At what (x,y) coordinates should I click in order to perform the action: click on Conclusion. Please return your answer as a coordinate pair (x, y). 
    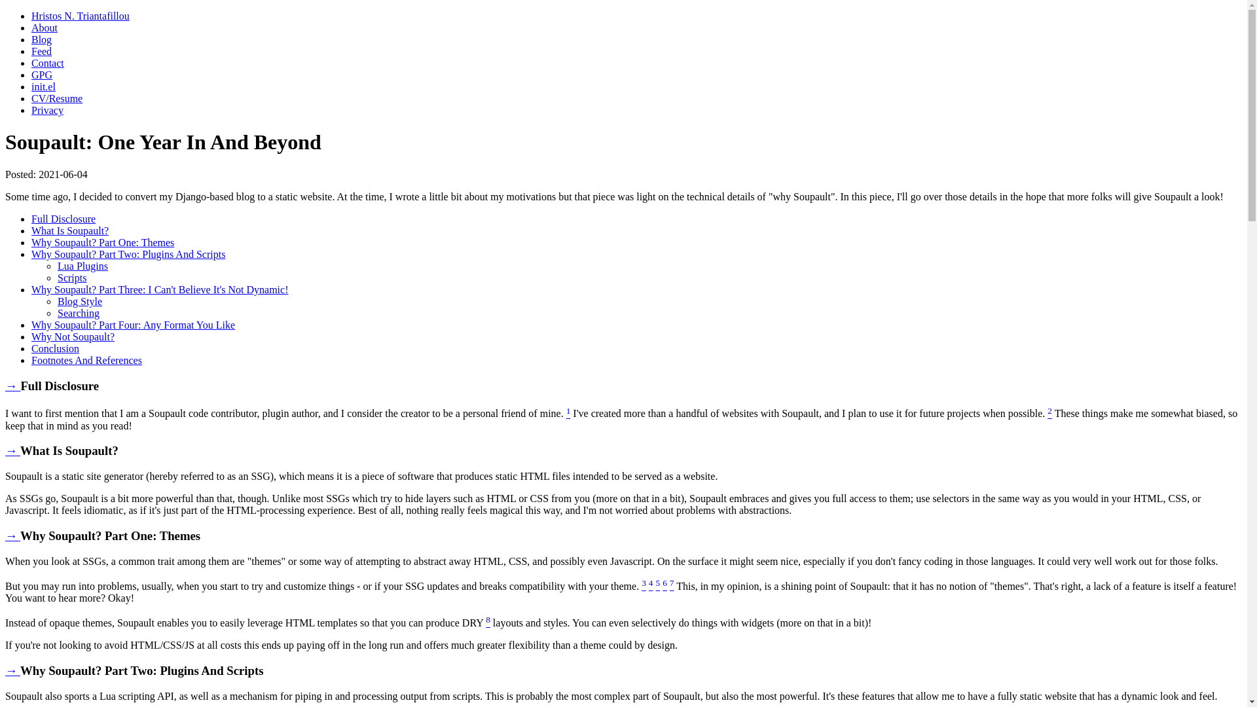
    Looking at the image, I should click on (55, 348).